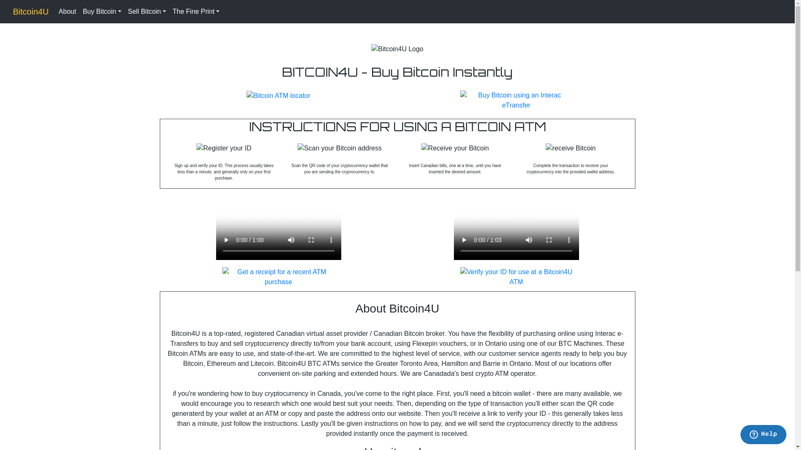 The image size is (801, 450). Describe the element at coordinates (31, 12) in the screenshot. I see `Bitcoin4U` at that location.